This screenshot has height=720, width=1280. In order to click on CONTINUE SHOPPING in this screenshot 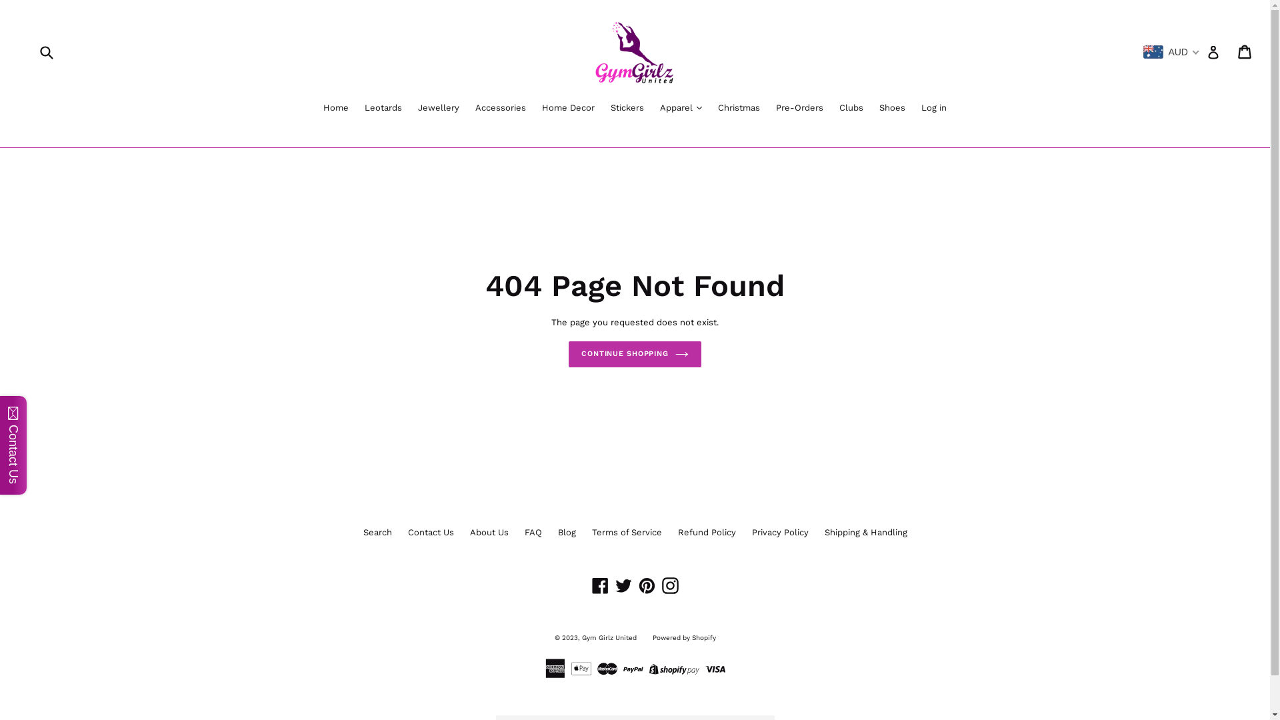, I will do `click(635, 355)`.